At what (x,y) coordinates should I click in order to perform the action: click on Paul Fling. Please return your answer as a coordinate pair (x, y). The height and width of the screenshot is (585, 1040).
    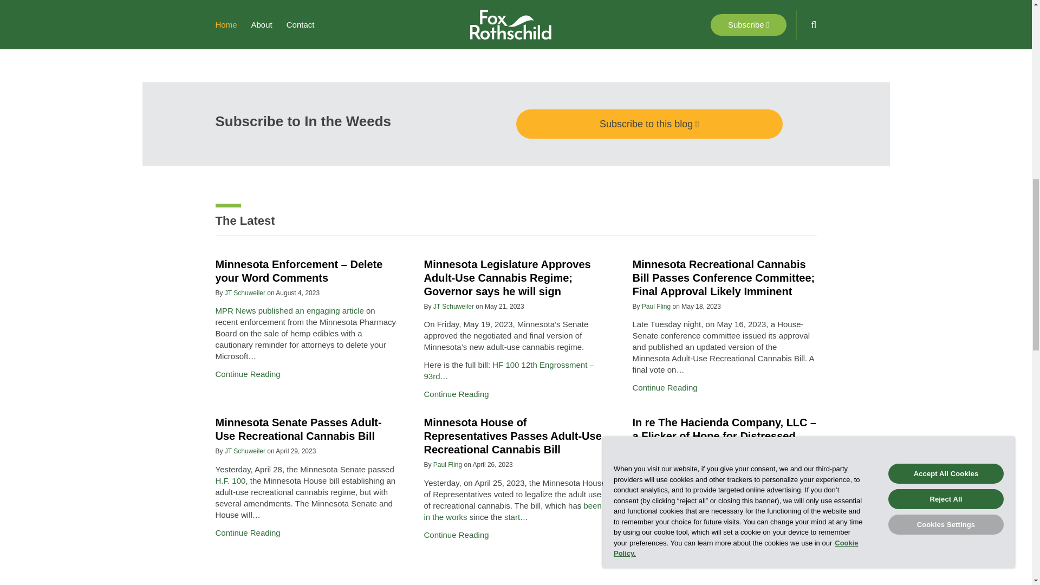
    Looking at the image, I should click on (656, 307).